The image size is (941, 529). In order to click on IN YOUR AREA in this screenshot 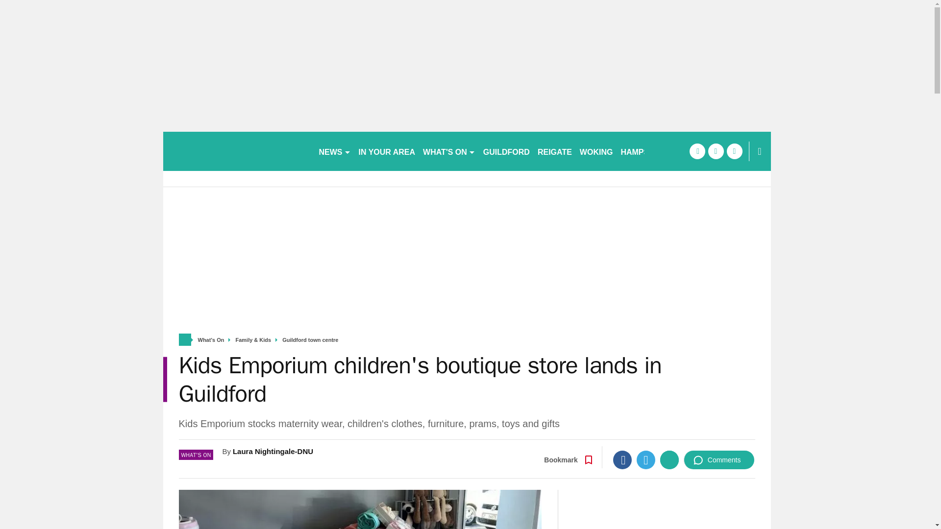, I will do `click(387, 151)`.